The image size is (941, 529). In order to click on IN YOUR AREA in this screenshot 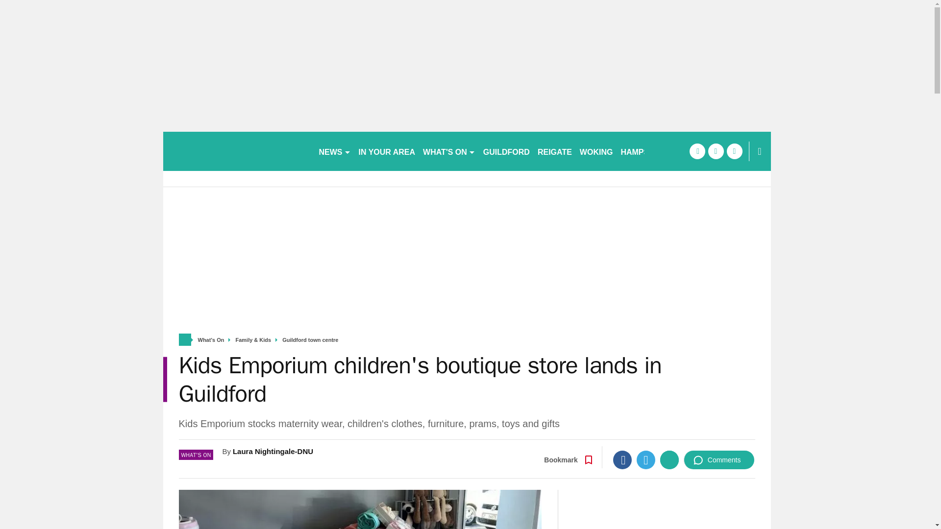, I will do `click(387, 151)`.